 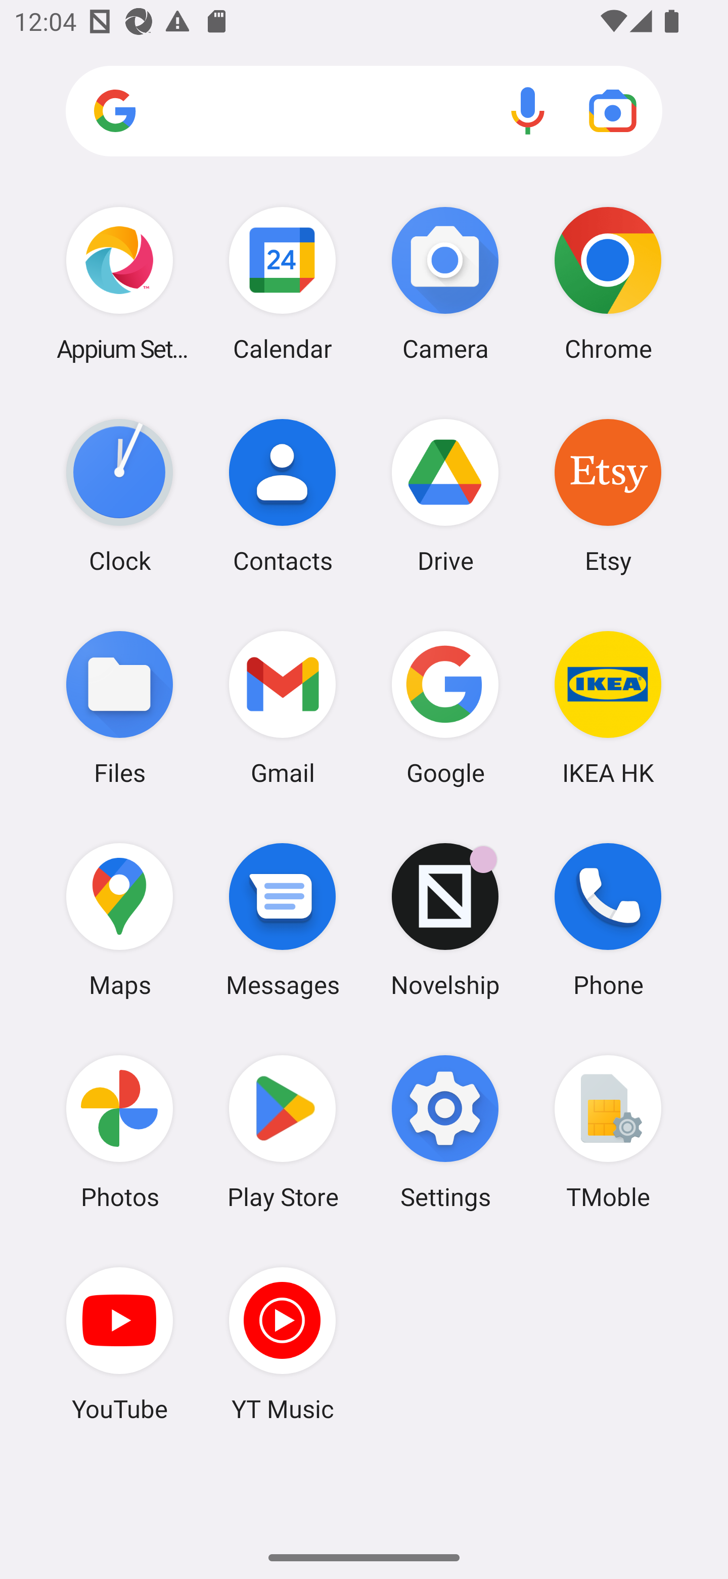 I want to click on Clock, so click(x=119, y=495).